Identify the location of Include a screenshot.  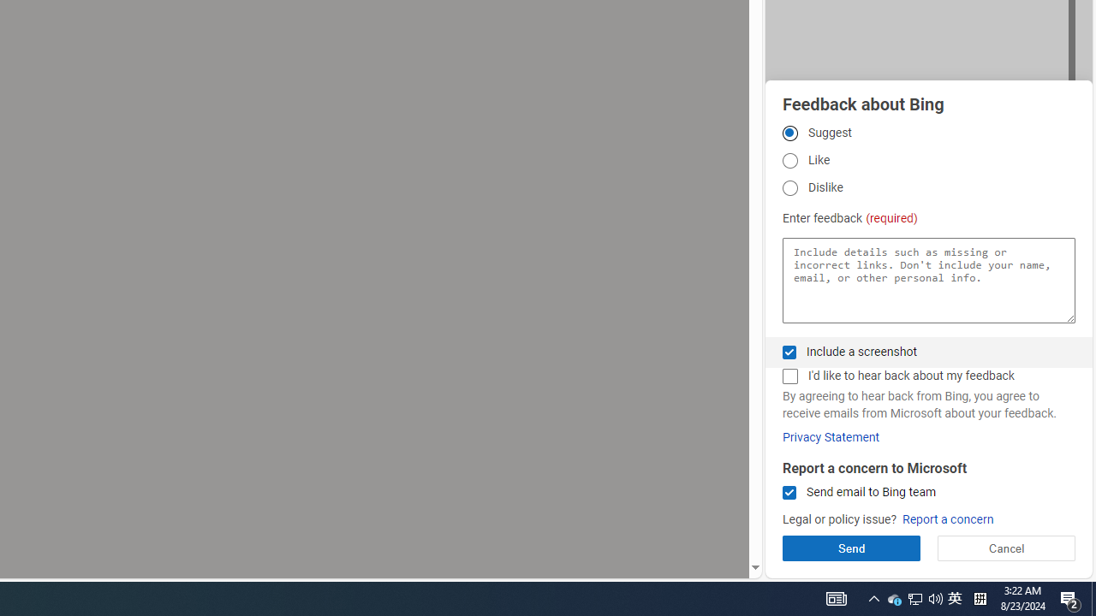
(789, 352).